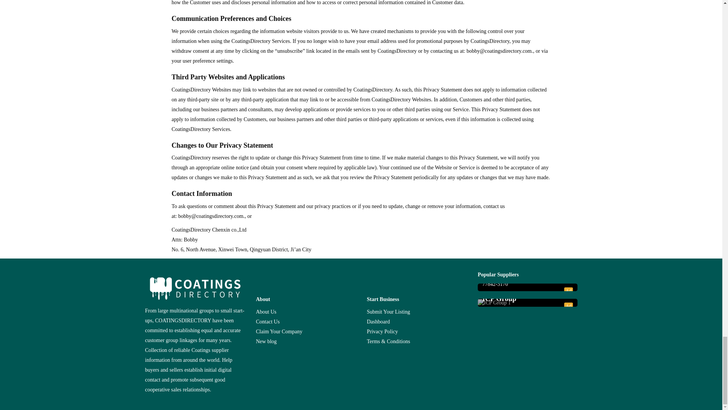  Describe the element at coordinates (378, 322) in the screenshot. I see `Dashboard` at that location.